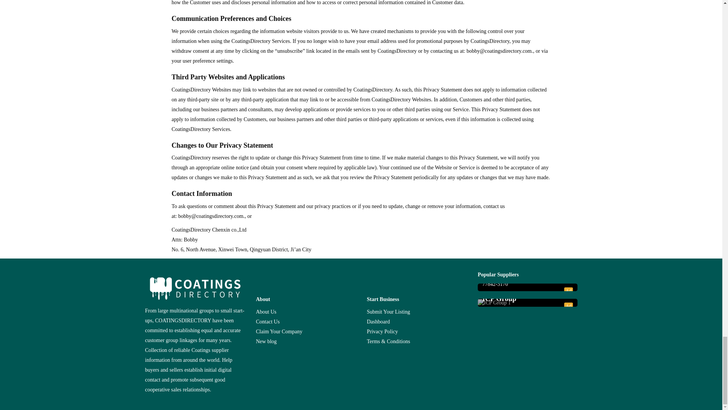  Describe the element at coordinates (378, 322) in the screenshot. I see `Dashboard` at that location.